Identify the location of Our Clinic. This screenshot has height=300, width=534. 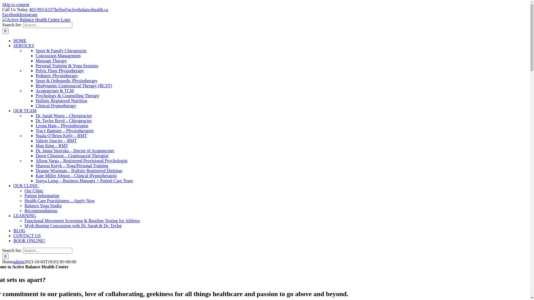
(34, 191).